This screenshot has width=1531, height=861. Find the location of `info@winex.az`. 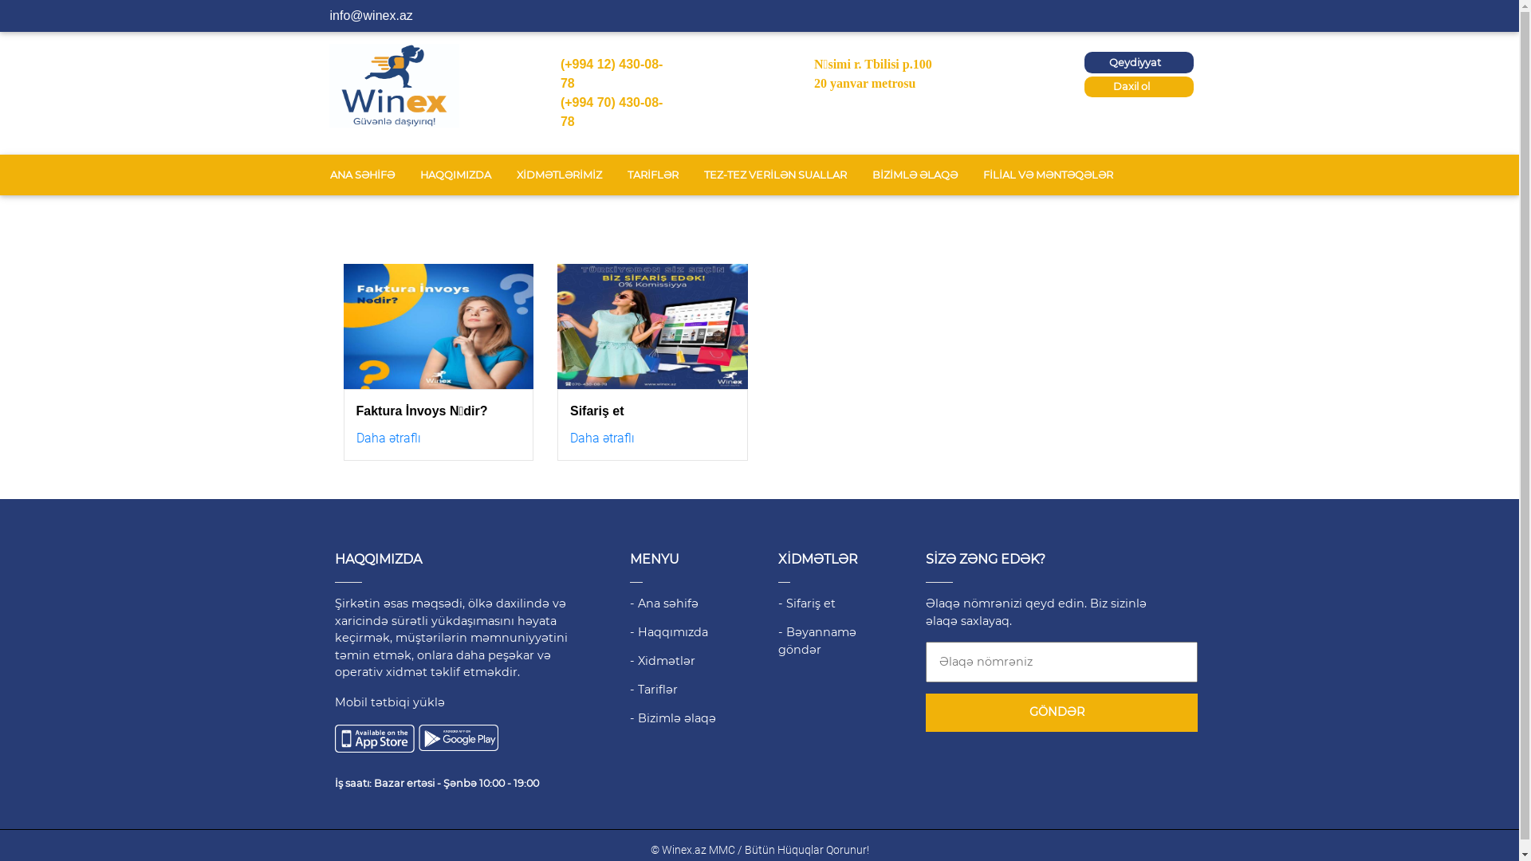

info@winex.az is located at coordinates (372, 16).